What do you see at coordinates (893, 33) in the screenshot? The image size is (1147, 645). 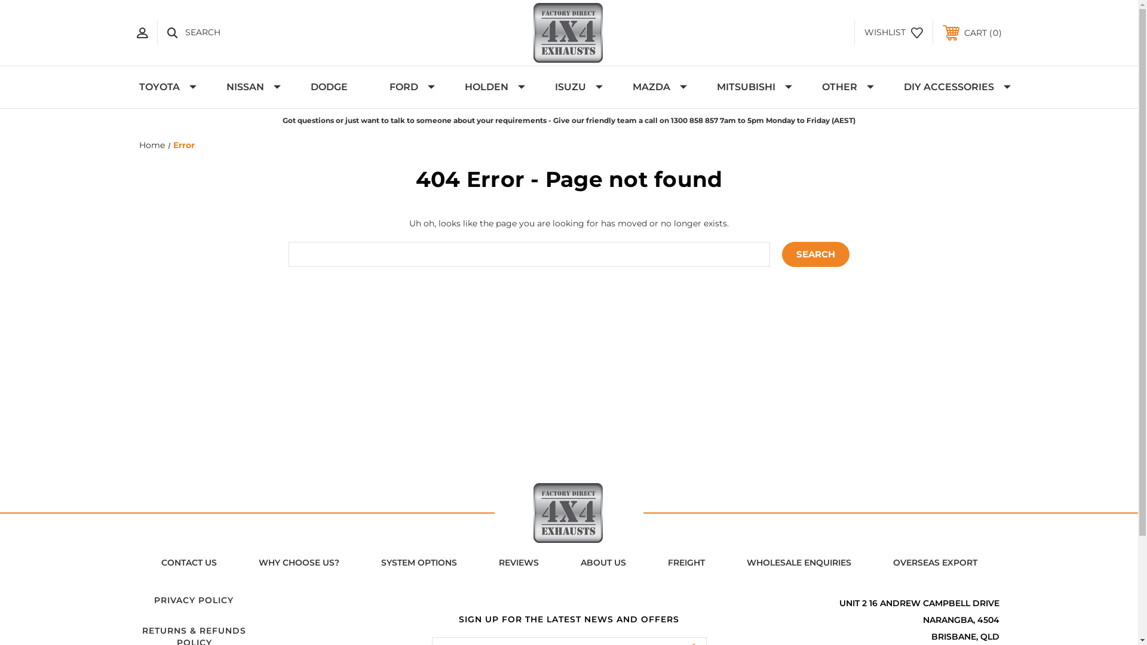 I see `WISHLIST` at bounding box center [893, 33].